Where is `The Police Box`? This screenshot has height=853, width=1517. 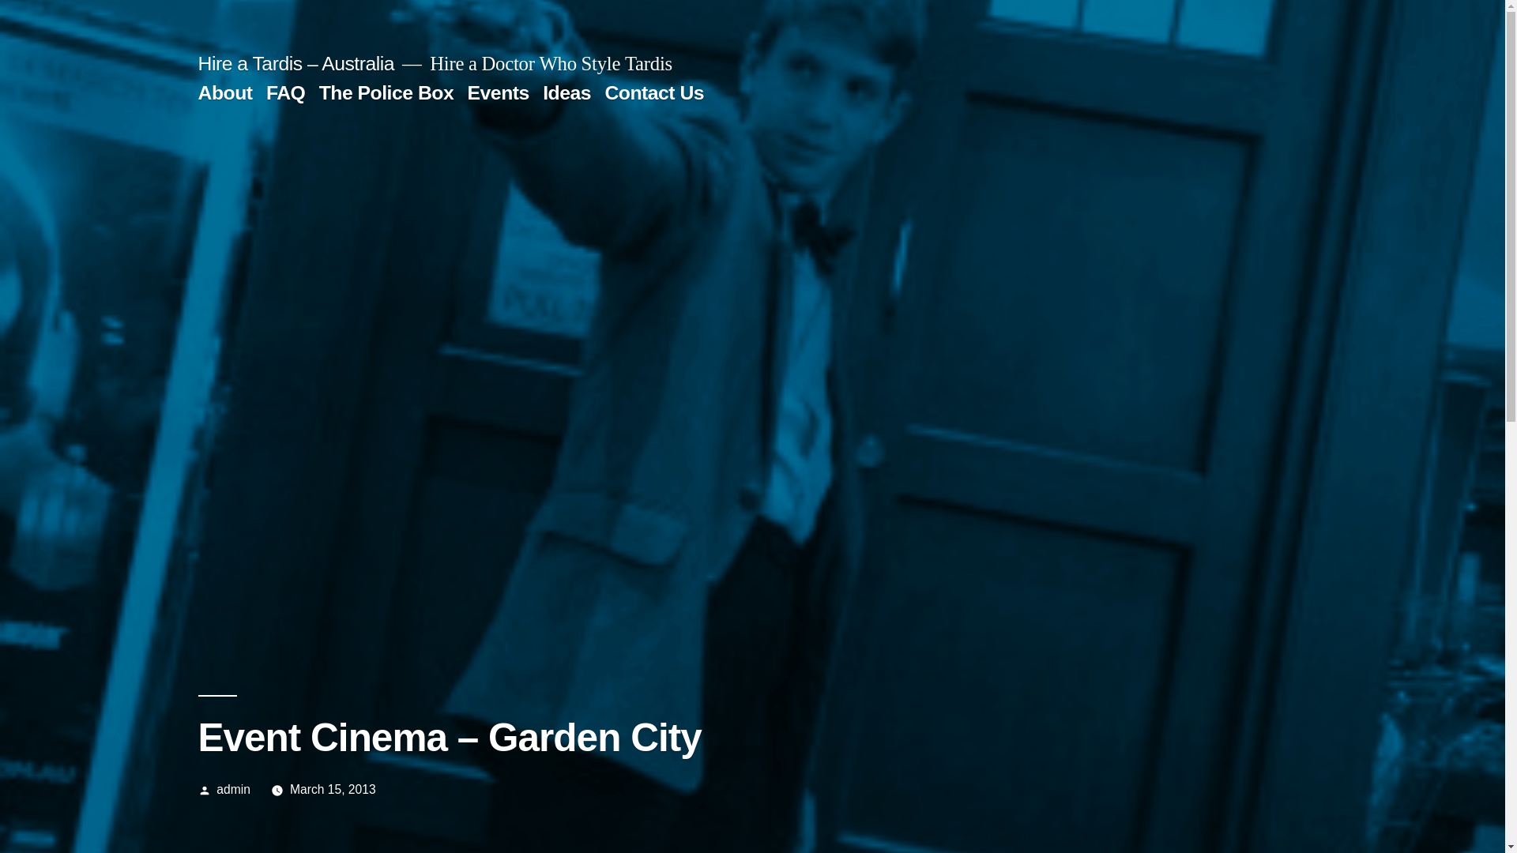 The Police Box is located at coordinates (387, 93).